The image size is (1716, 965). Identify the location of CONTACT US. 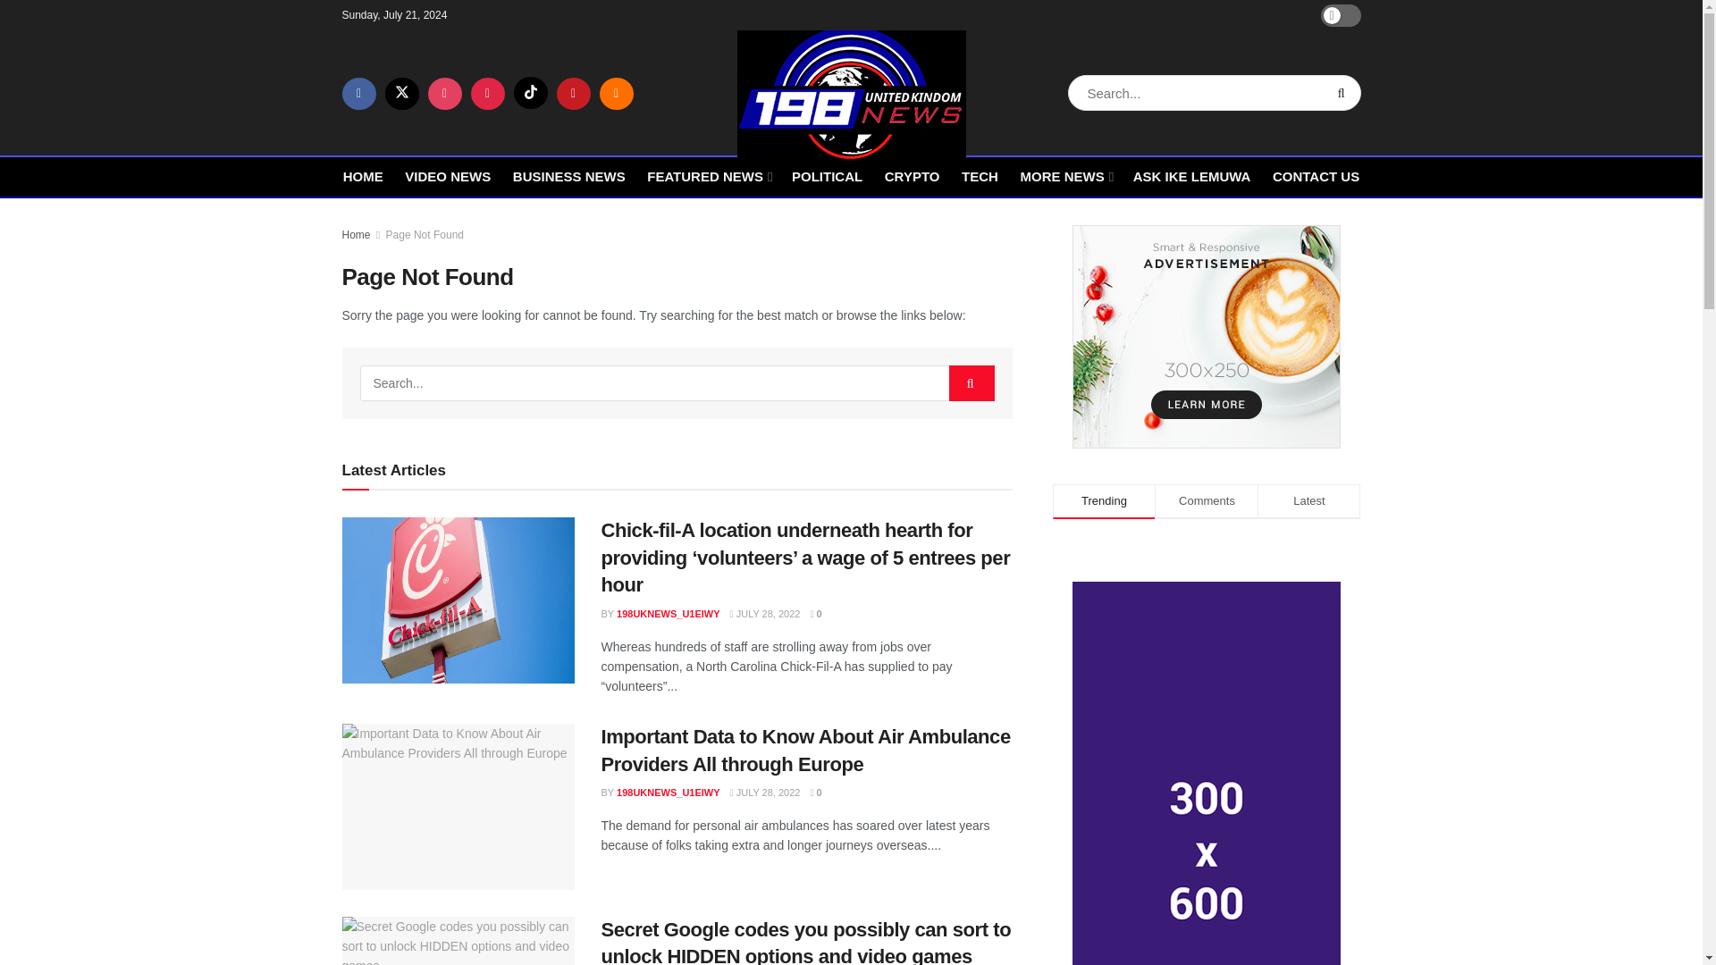
(1316, 175).